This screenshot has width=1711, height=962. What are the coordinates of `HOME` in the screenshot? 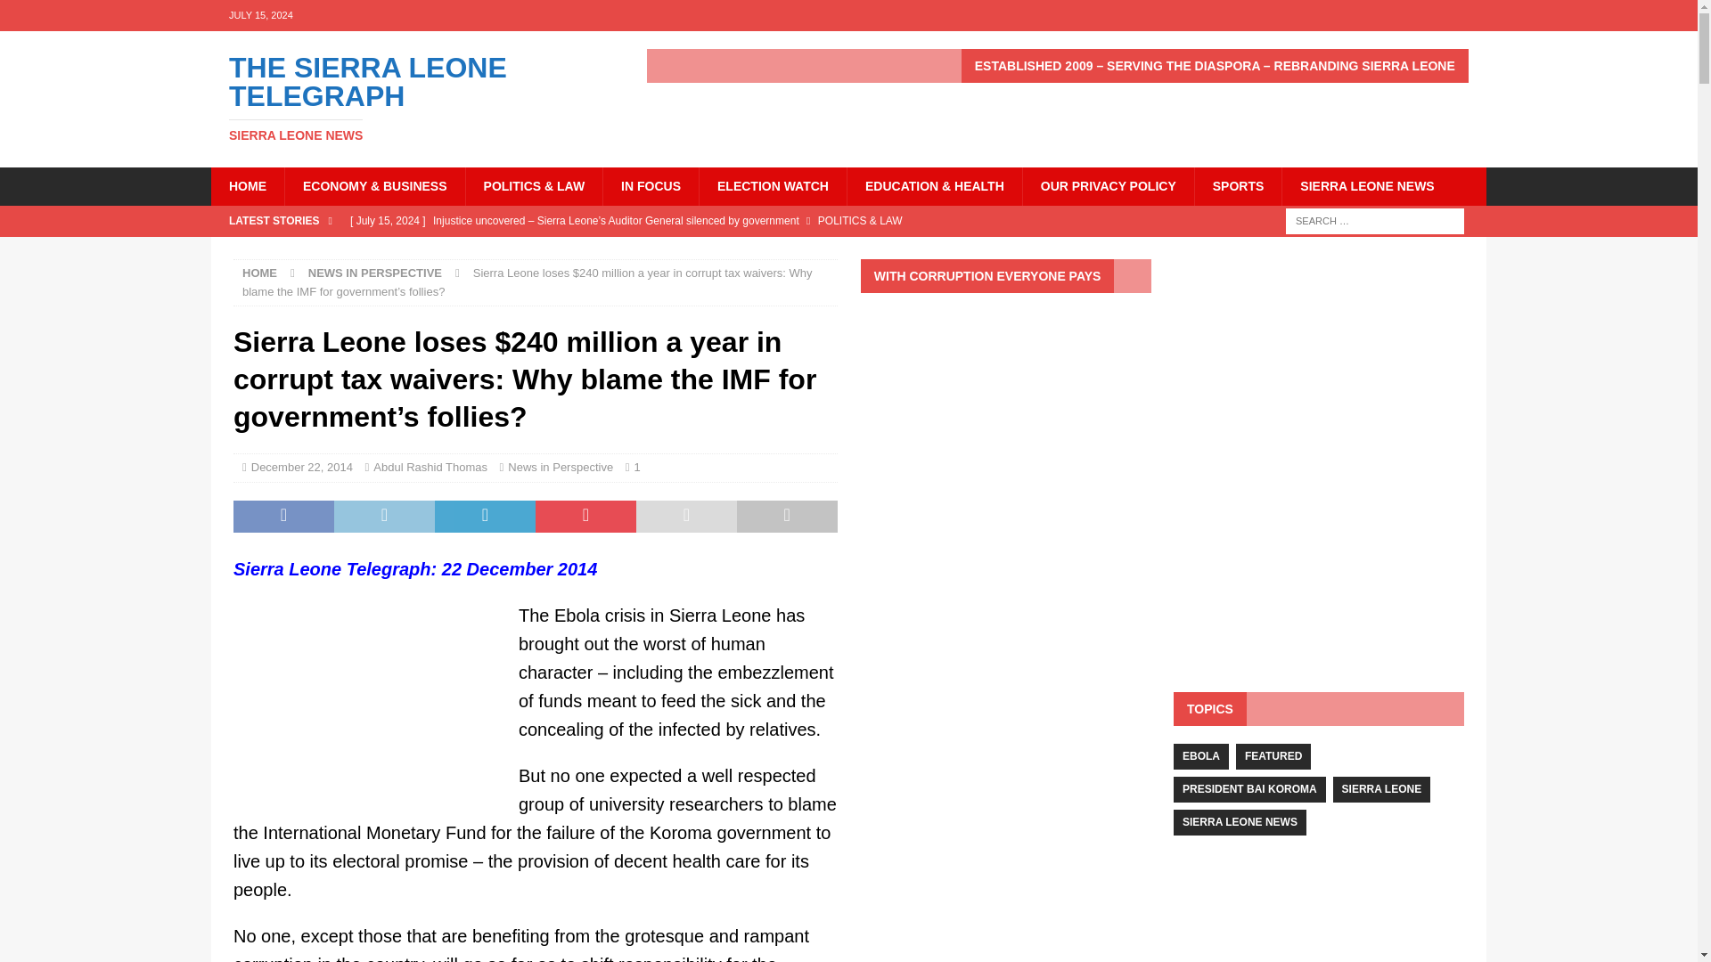 It's located at (650, 185).